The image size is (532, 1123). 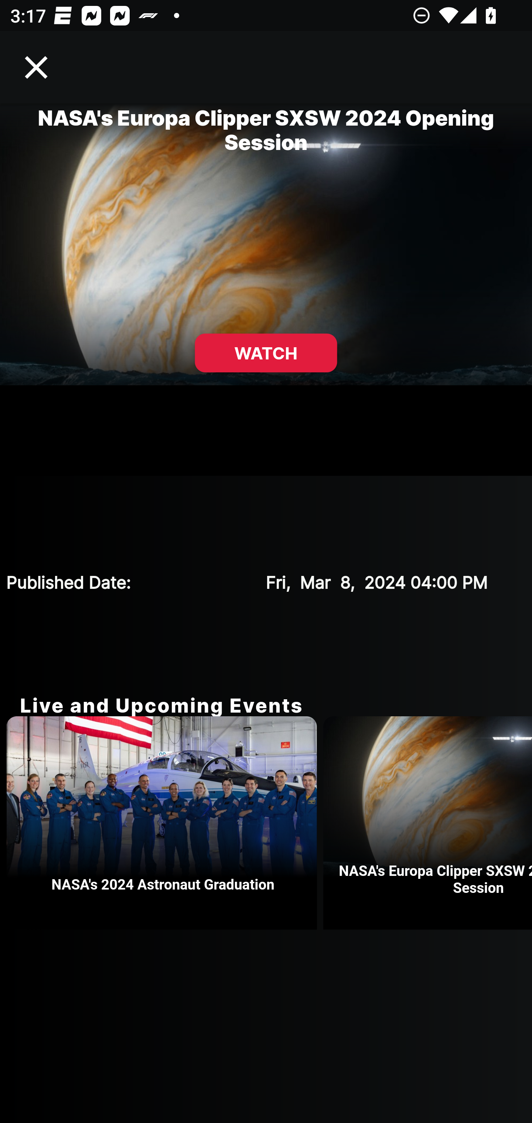 I want to click on NASA's 2024 Astronaut Graduation, so click(x=165, y=823).